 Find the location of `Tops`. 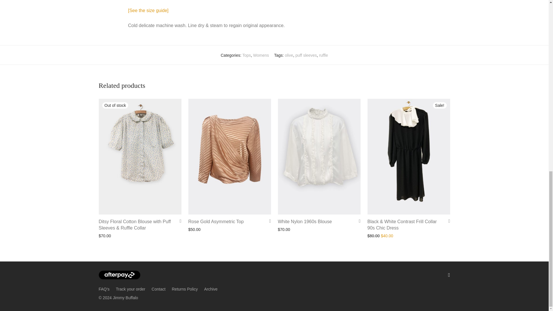

Tops is located at coordinates (247, 55).